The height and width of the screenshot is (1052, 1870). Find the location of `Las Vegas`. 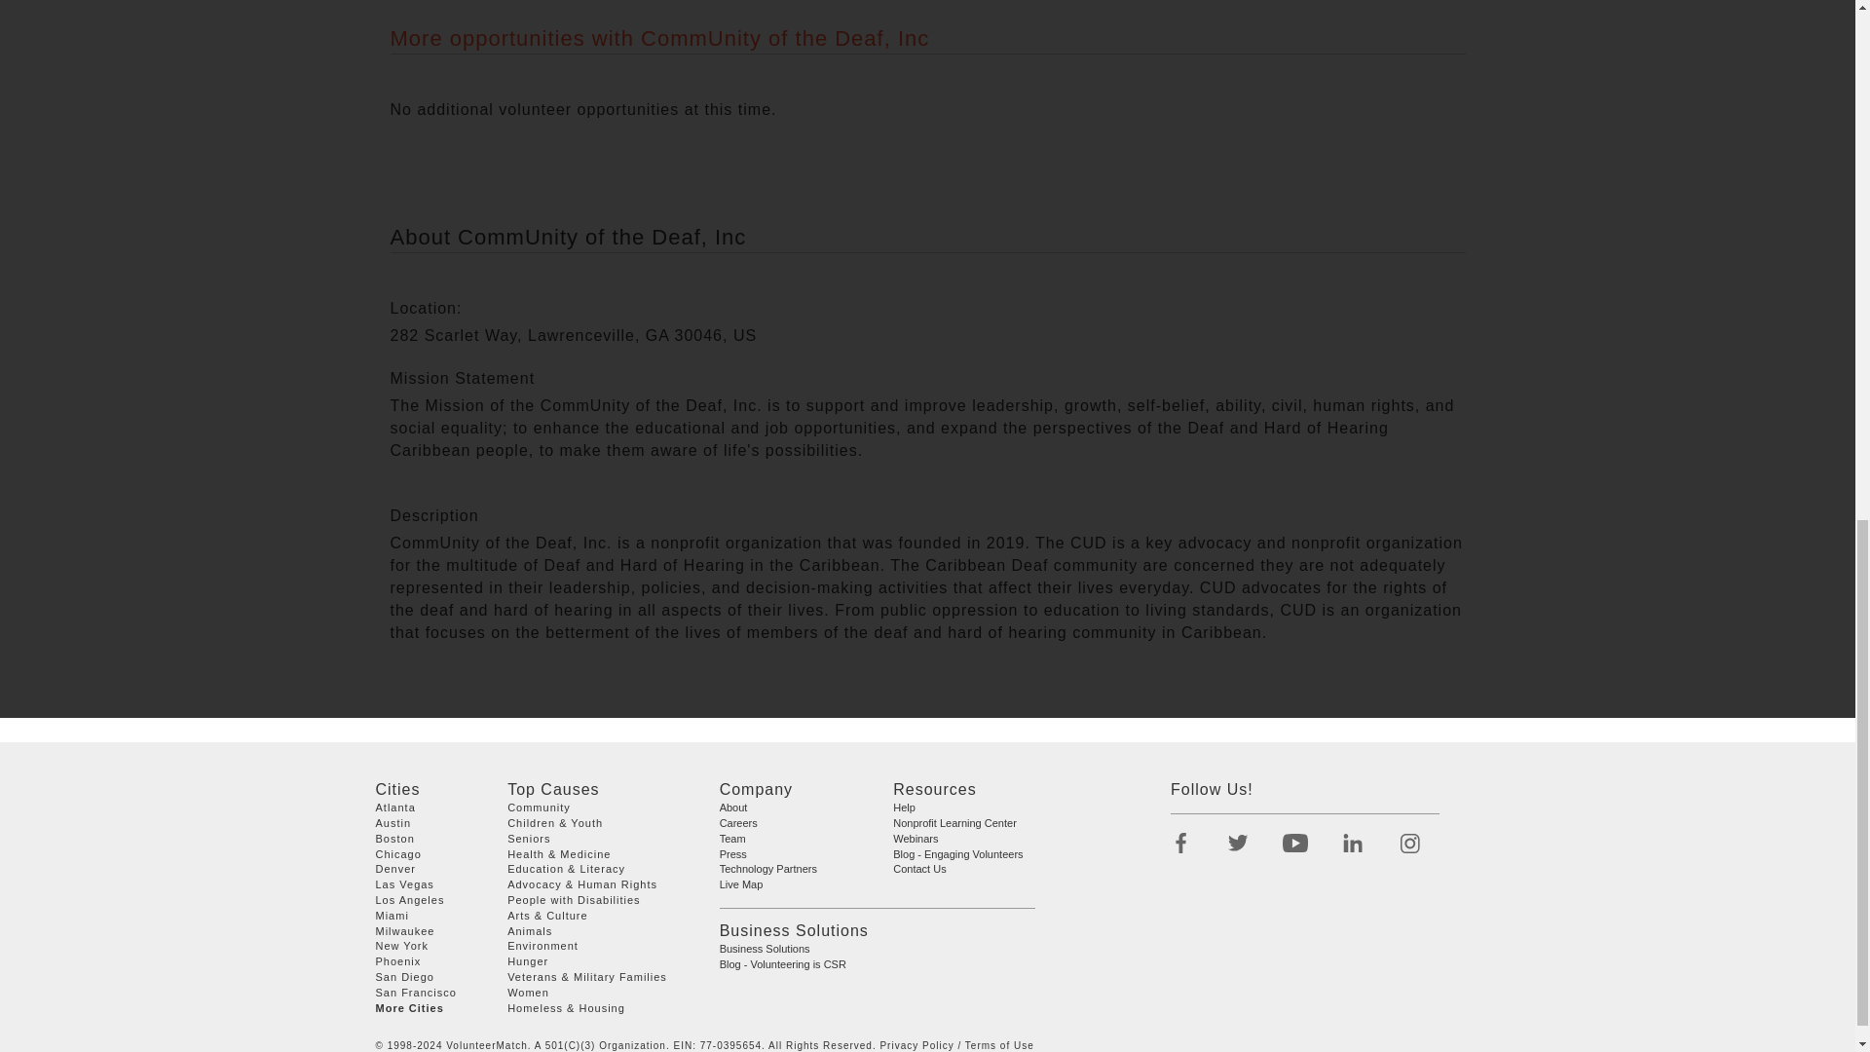

Las Vegas is located at coordinates (404, 883).